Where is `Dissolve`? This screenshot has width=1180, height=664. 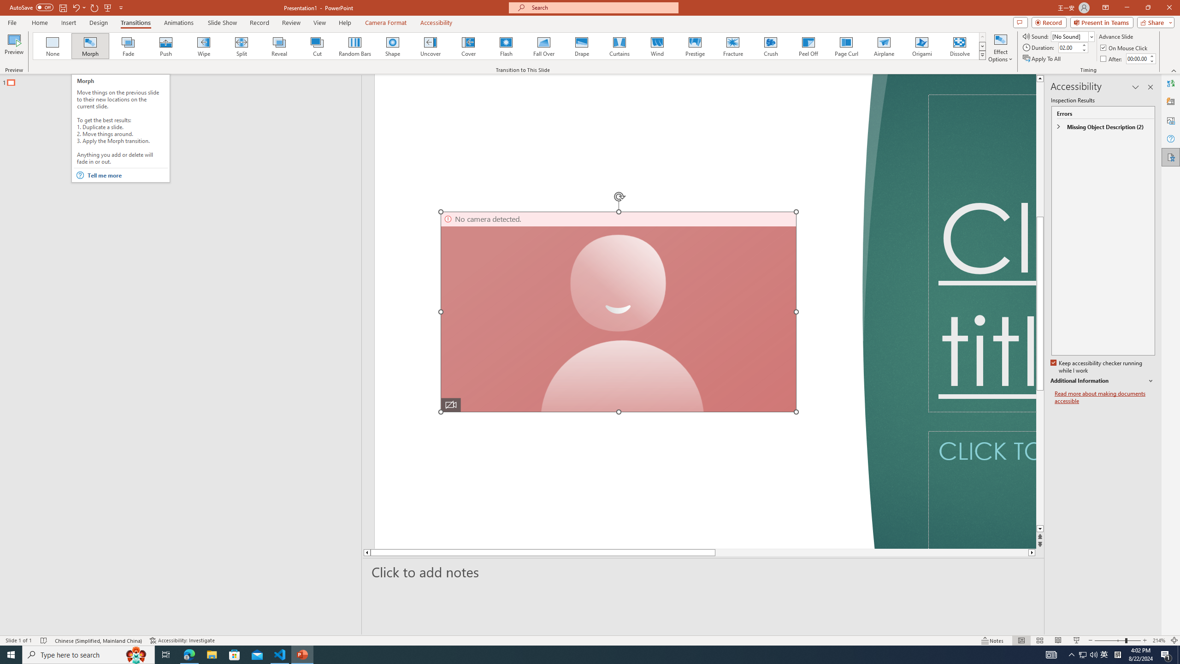 Dissolve is located at coordinates (959, 46).